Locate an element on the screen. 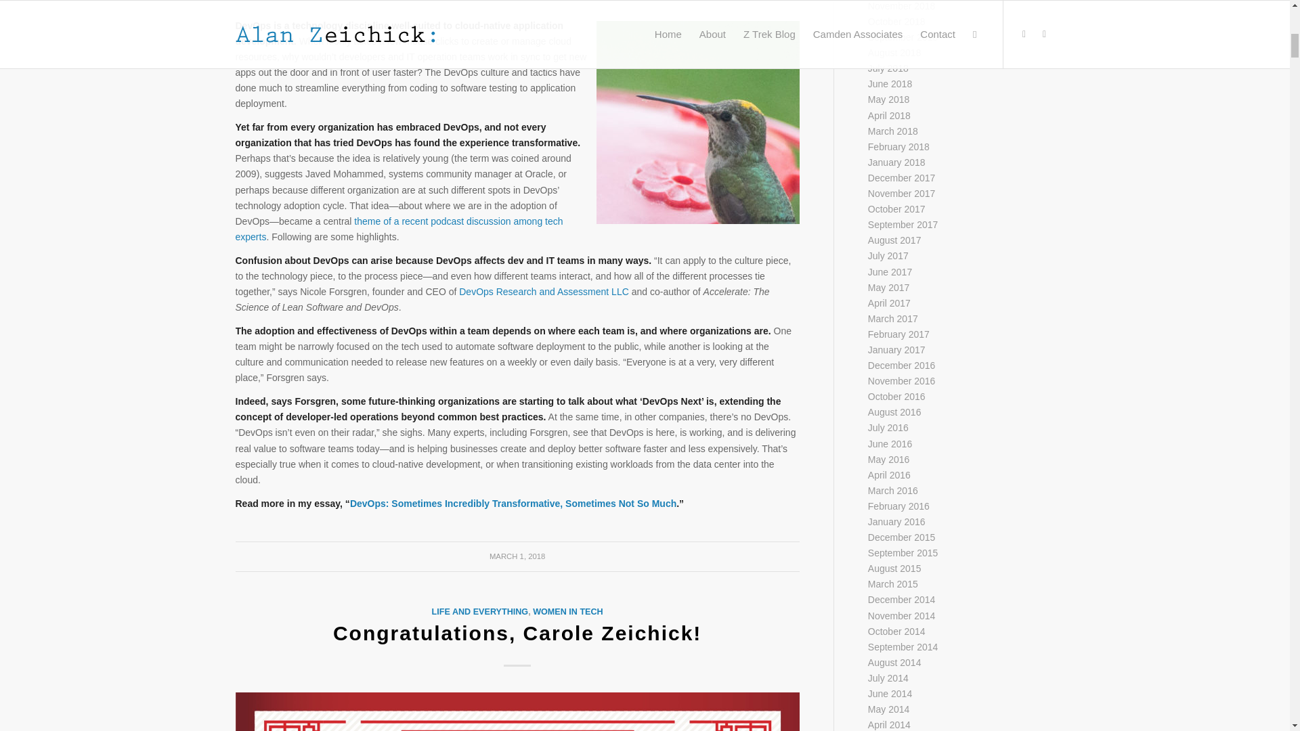  Congratulations, Carole Zeichick! is located at coordinates (517, 633).